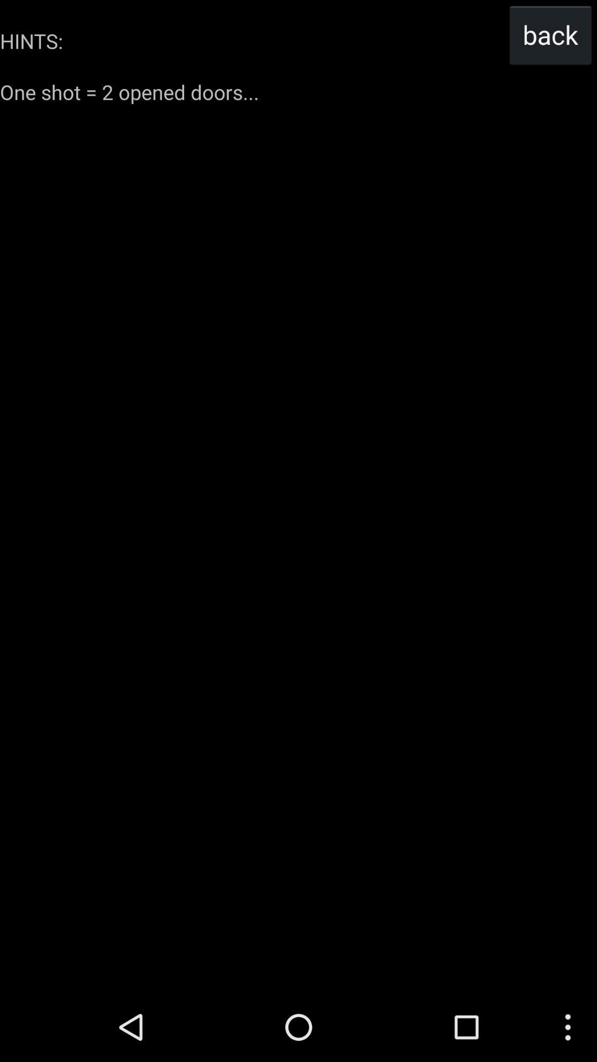  Describe the element at coordinates (551, 34) in the screenshot. I see `select the back` at that location.